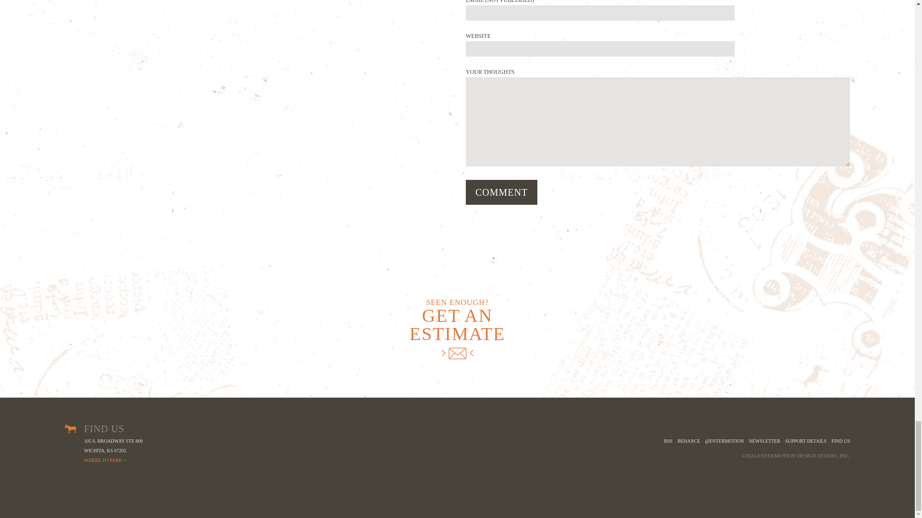 The image size is (922, 518). I want to click on Comment, so click(501, 192).